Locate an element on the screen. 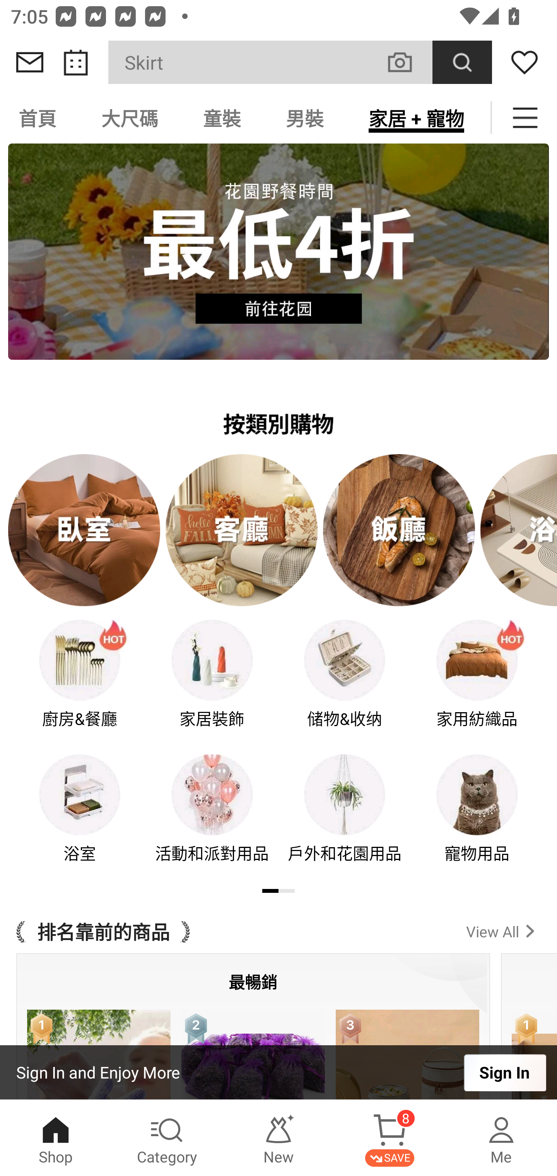 This screenshot has width=557, height=1176. 储物&收纳 is located at coordinates (345, 684).